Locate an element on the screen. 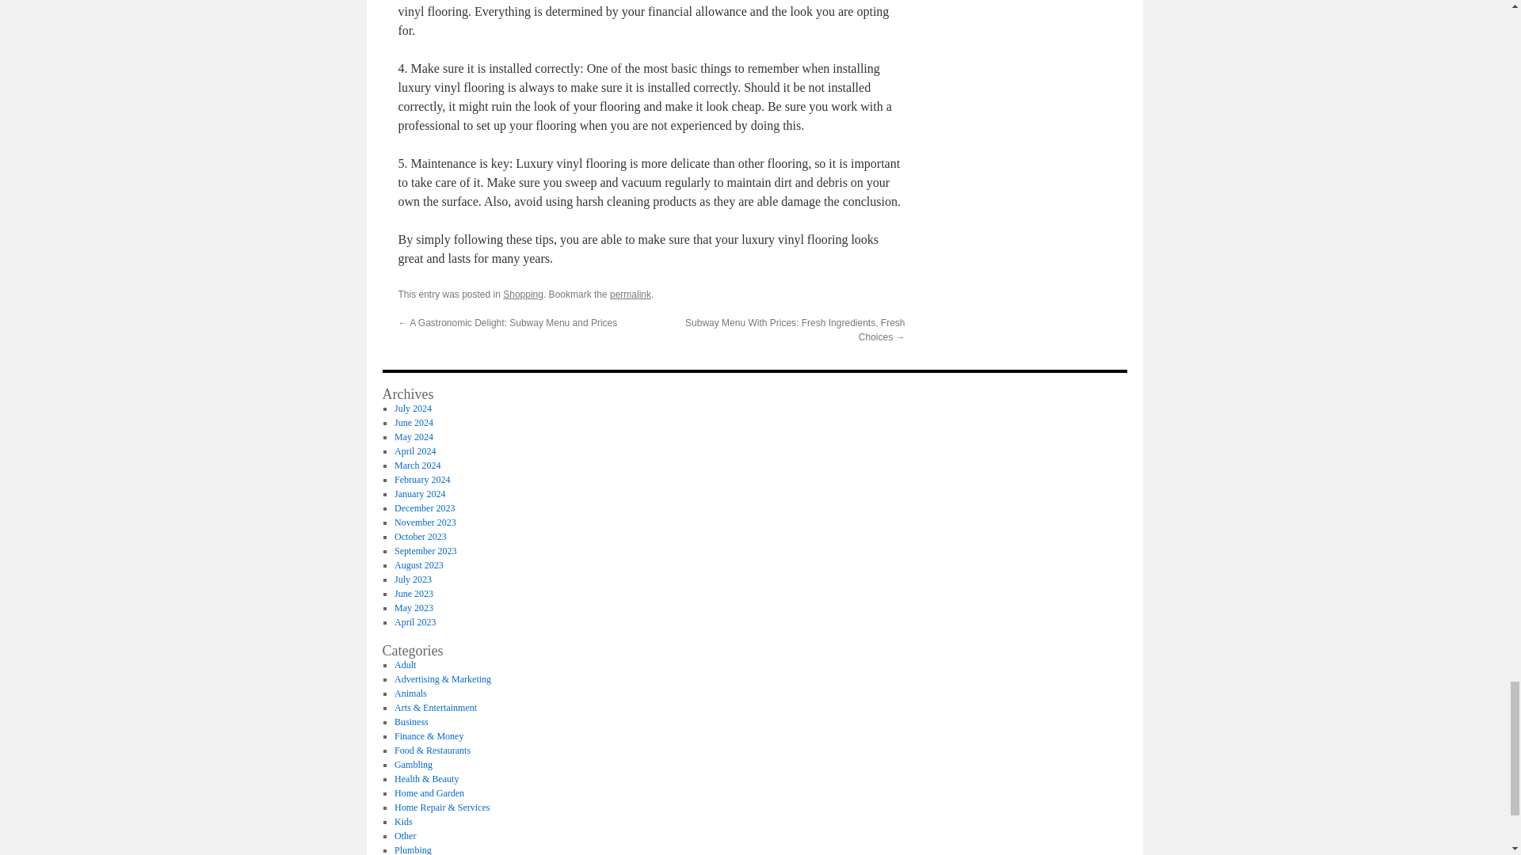 The image size is (1521, 855). March 2024 is located at coordinates (417, 465).